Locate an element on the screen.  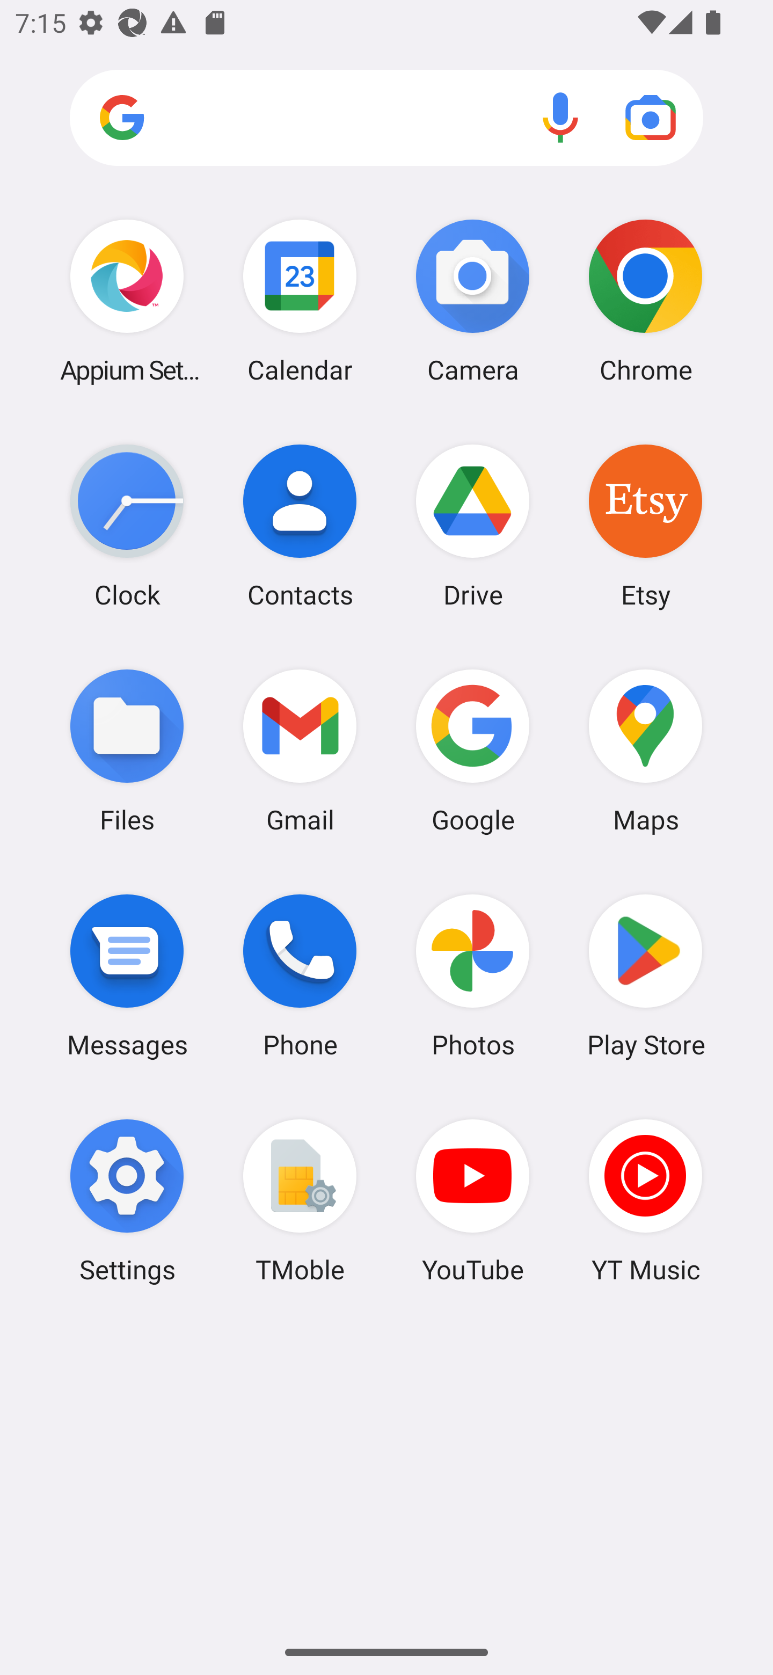
Drive is located at coordinates (473, 526).